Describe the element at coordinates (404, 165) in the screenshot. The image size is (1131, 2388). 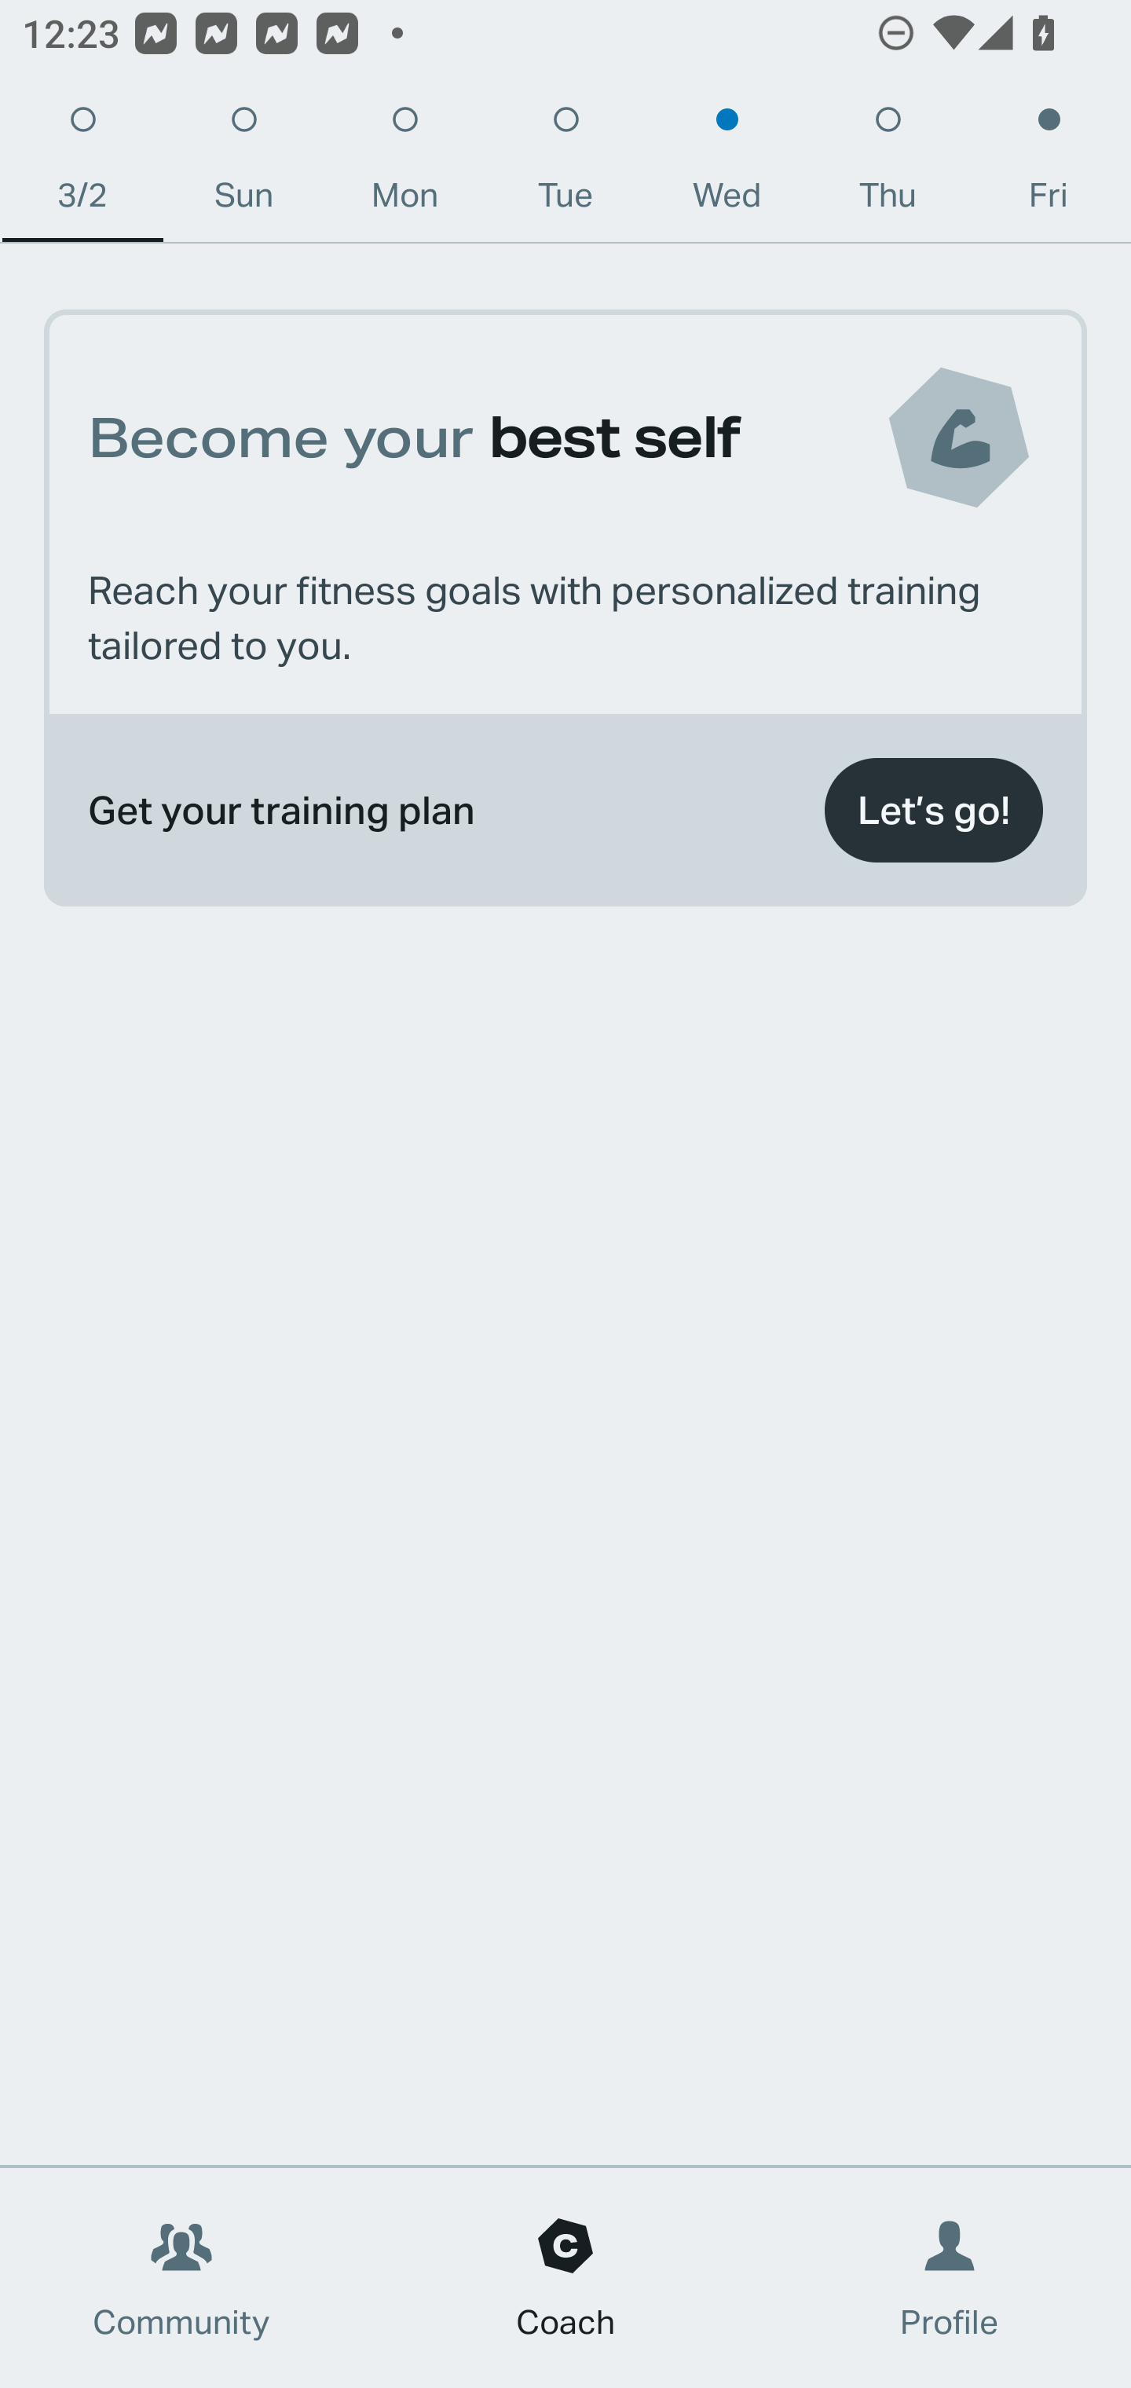
I see `Mon` at that location.